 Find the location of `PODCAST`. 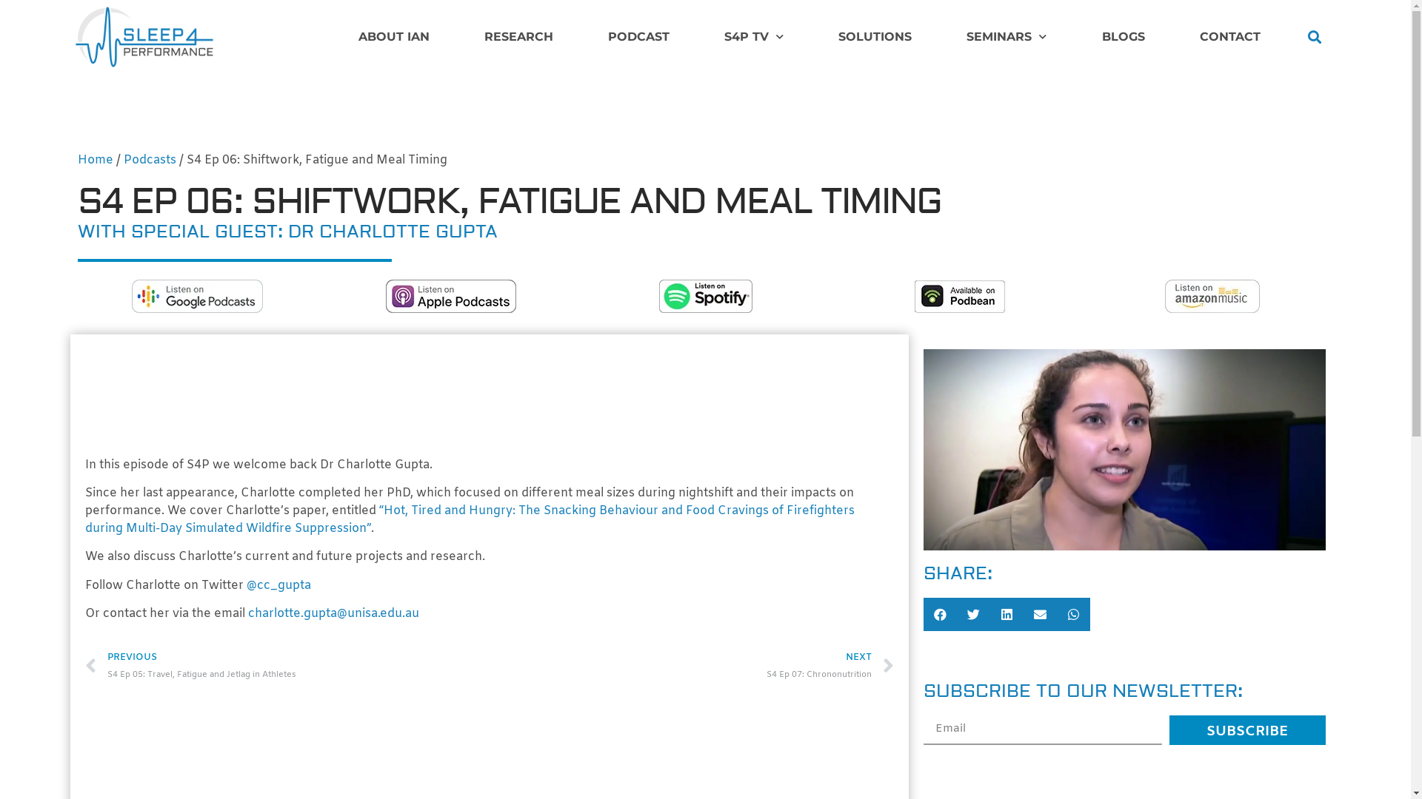

PODCAST is located at coordinates (638, 37).